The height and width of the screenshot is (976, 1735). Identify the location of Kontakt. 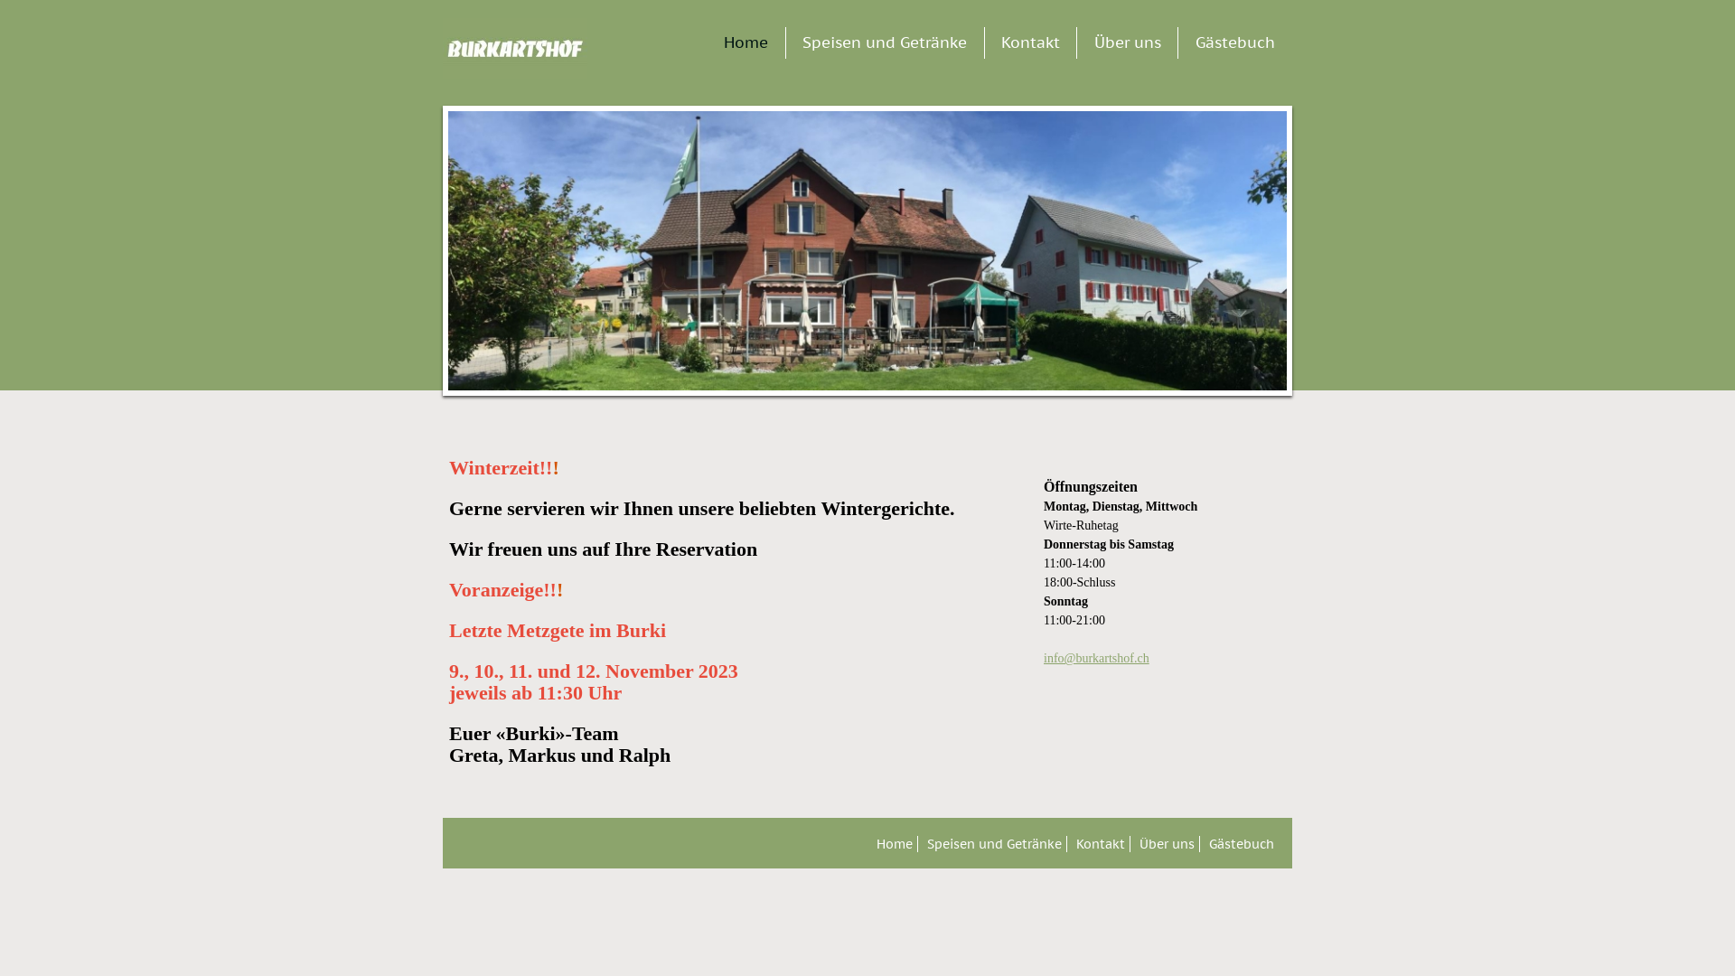
(1102, 844).